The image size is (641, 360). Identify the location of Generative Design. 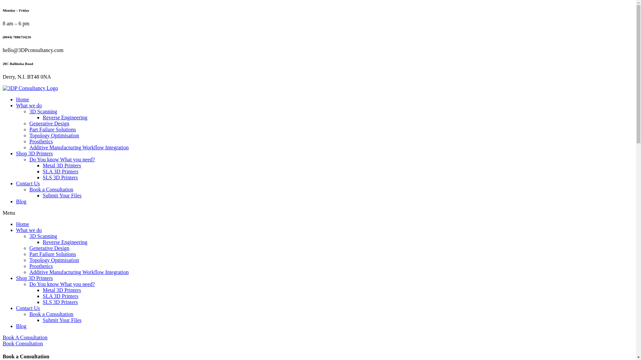
(49, 248).